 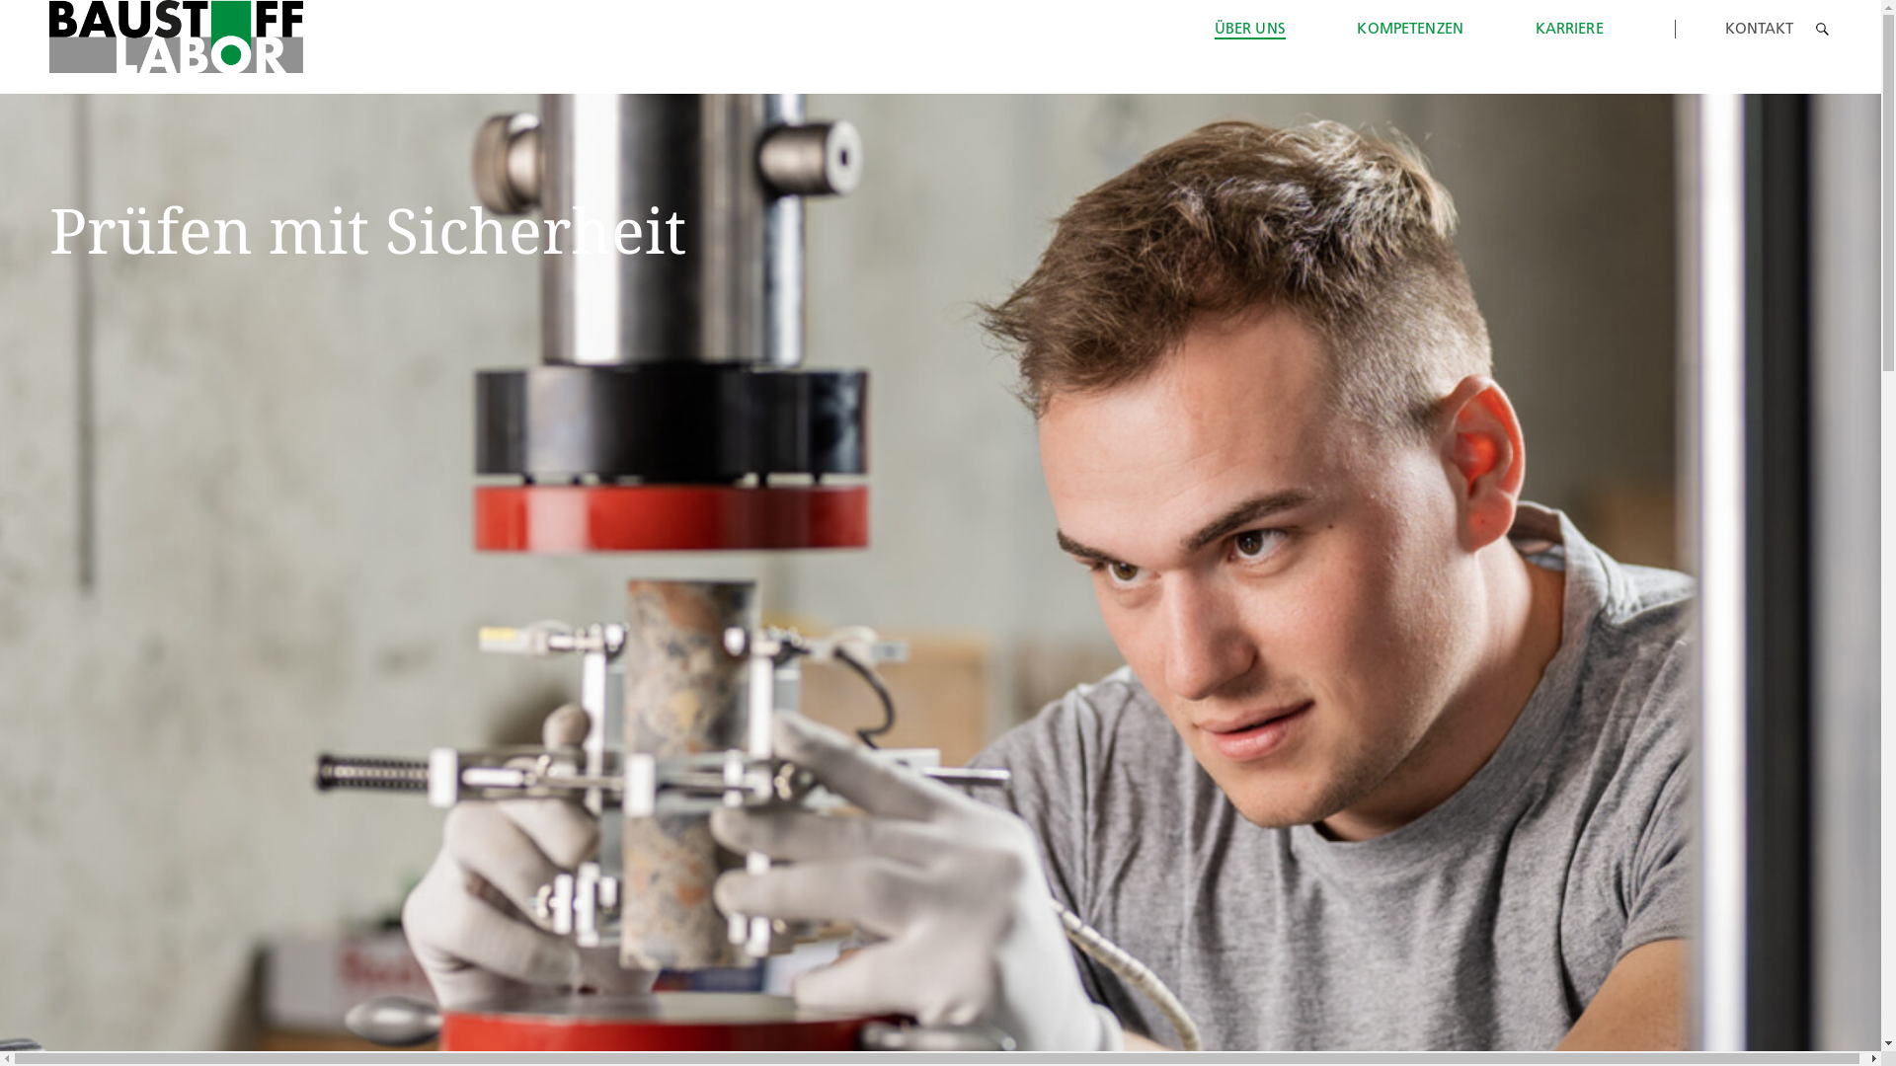 What do you see at coordinates (1760, 28) in the screenshot?
I see `KONTAKT` at bounding box center [1760, 28].